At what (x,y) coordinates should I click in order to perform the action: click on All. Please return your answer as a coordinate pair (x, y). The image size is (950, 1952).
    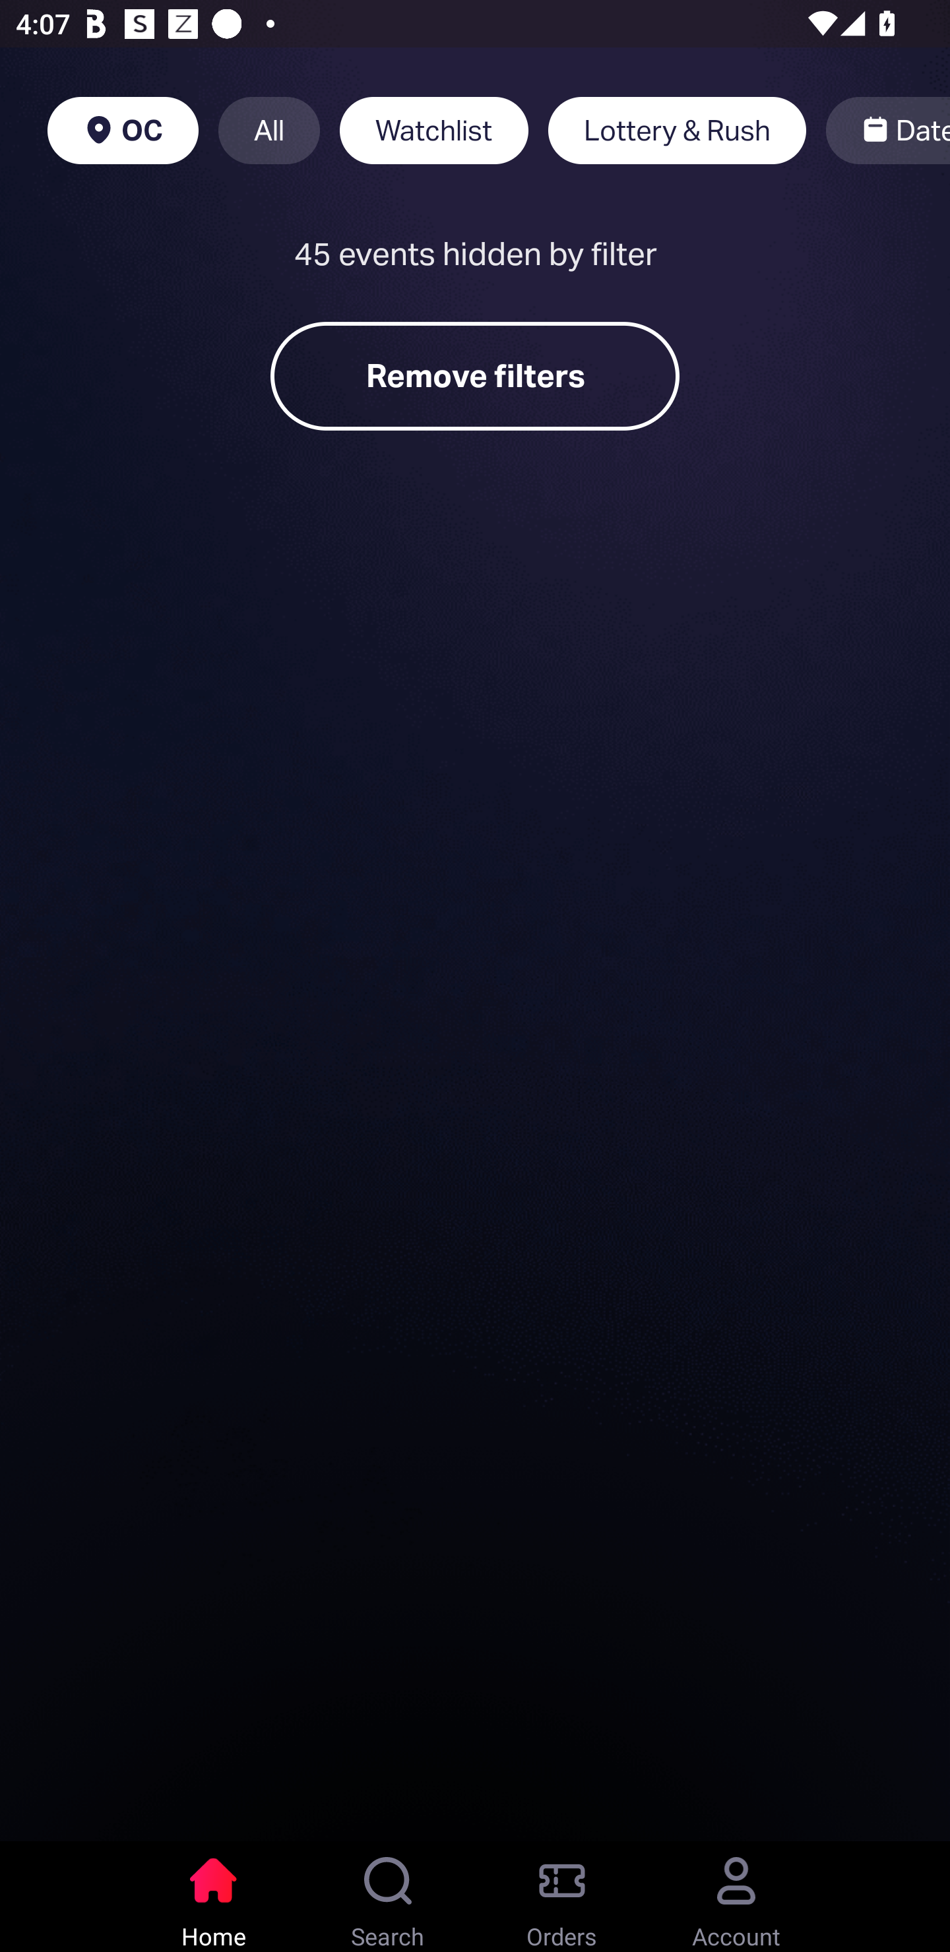
    Looking at the image, I should click on (269, 131).